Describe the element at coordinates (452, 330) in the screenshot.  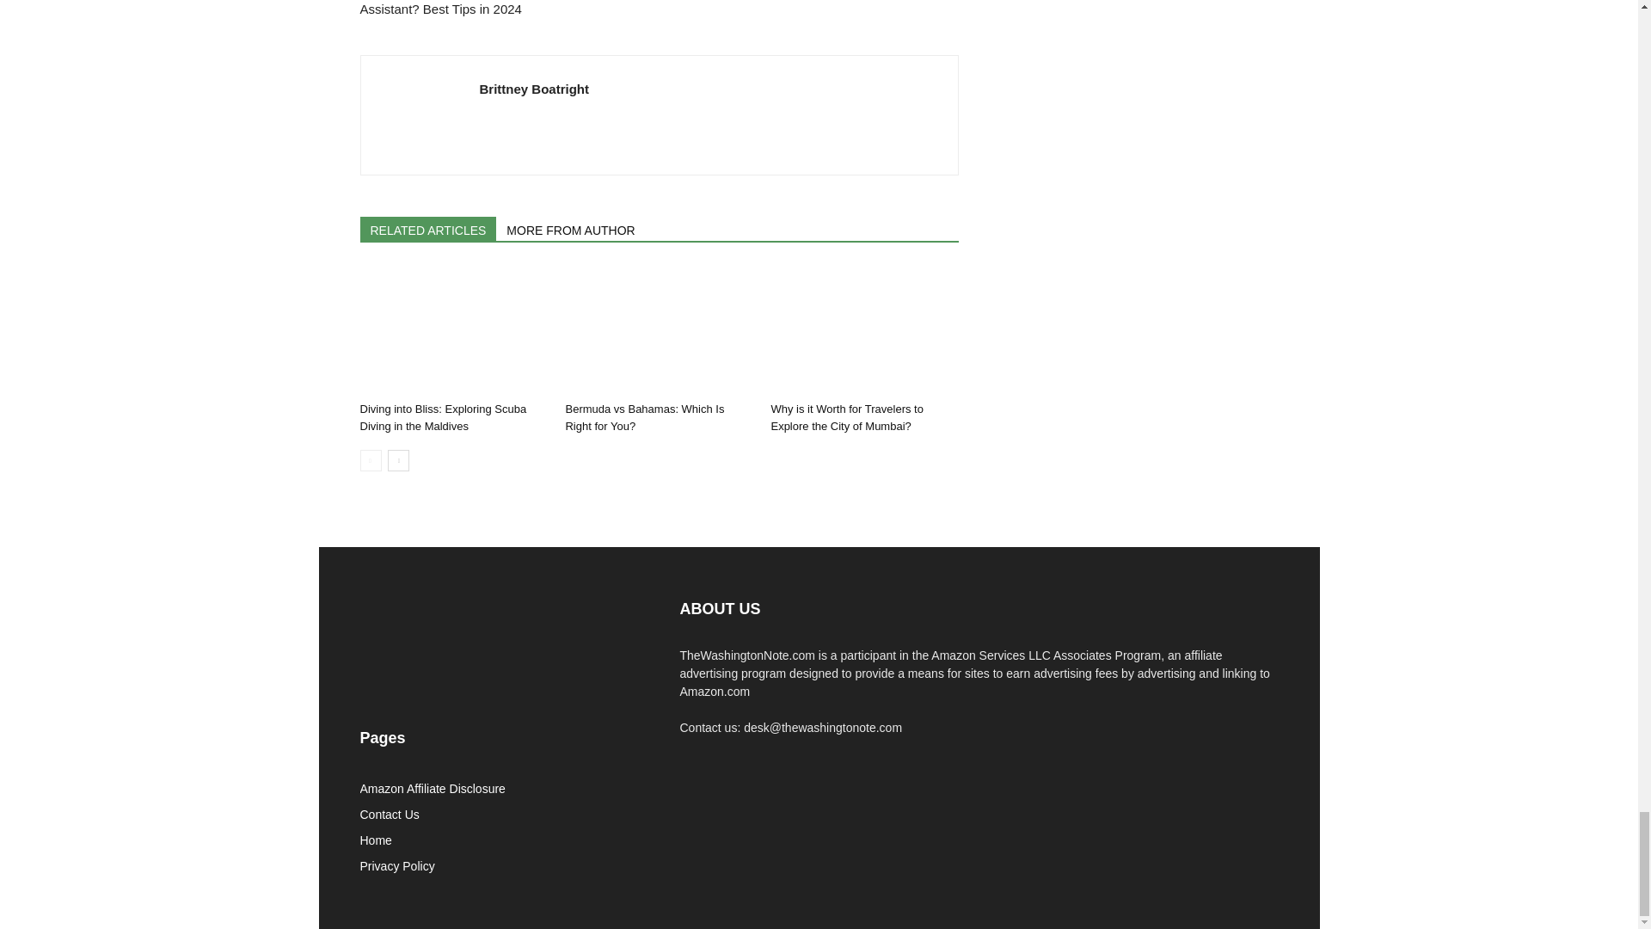
I see `Diving into Bliss: Exploring Scuba Diving in the Maldives` at that location.